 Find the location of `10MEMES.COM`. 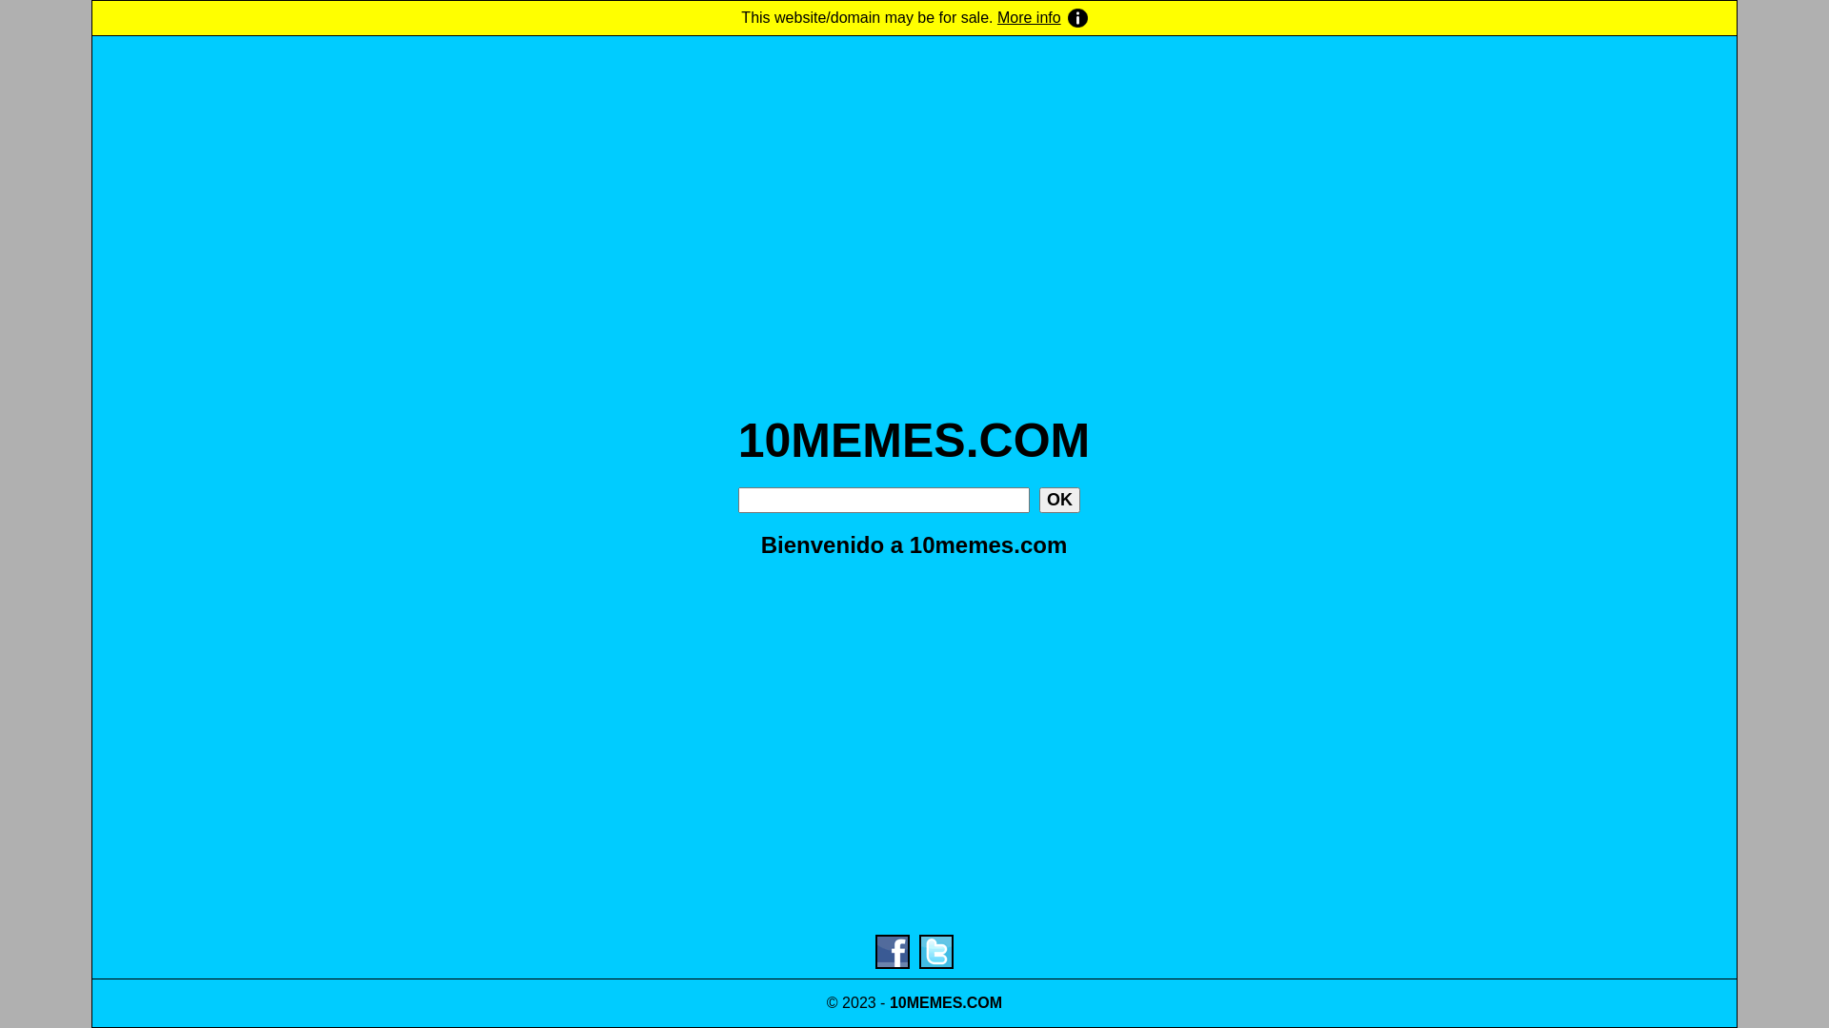

10MEMES.COM is located at coordinates (914, 441).